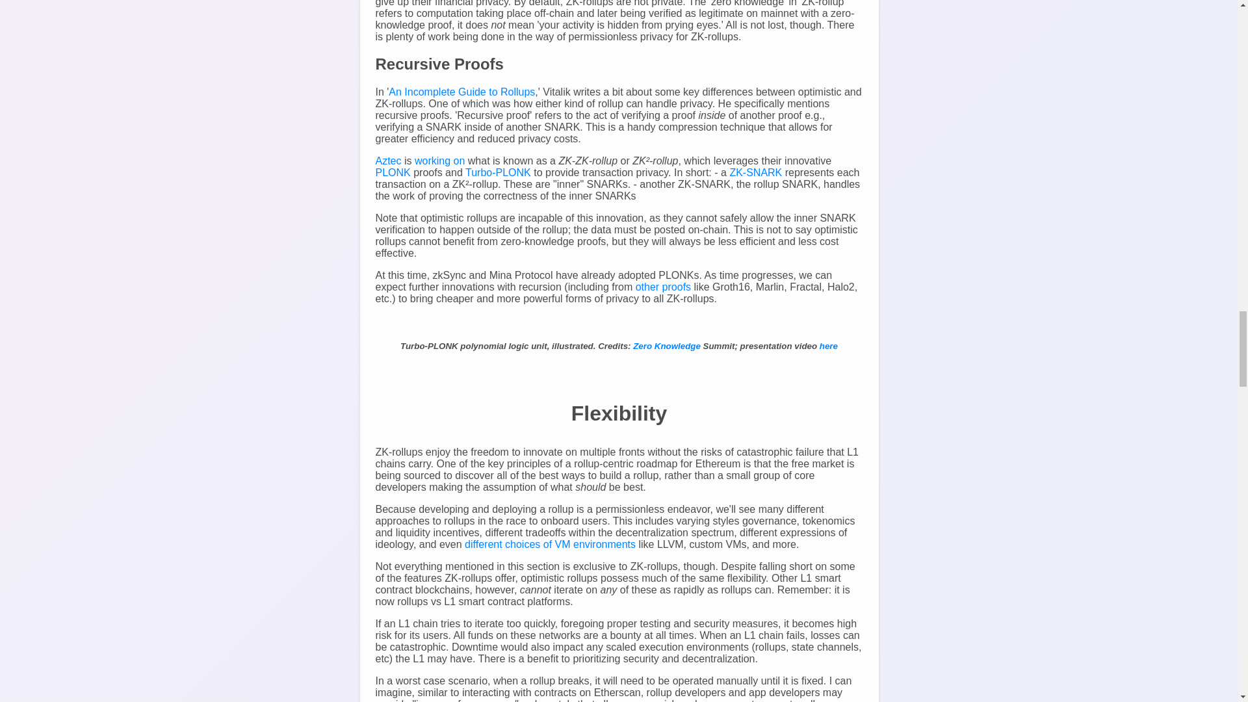 This screenshot has height=702, width=1248. What do you see at coordinates (755, 173) in the screenshot?
I see `ZK-SNARK` at bounding box center [755, 173].